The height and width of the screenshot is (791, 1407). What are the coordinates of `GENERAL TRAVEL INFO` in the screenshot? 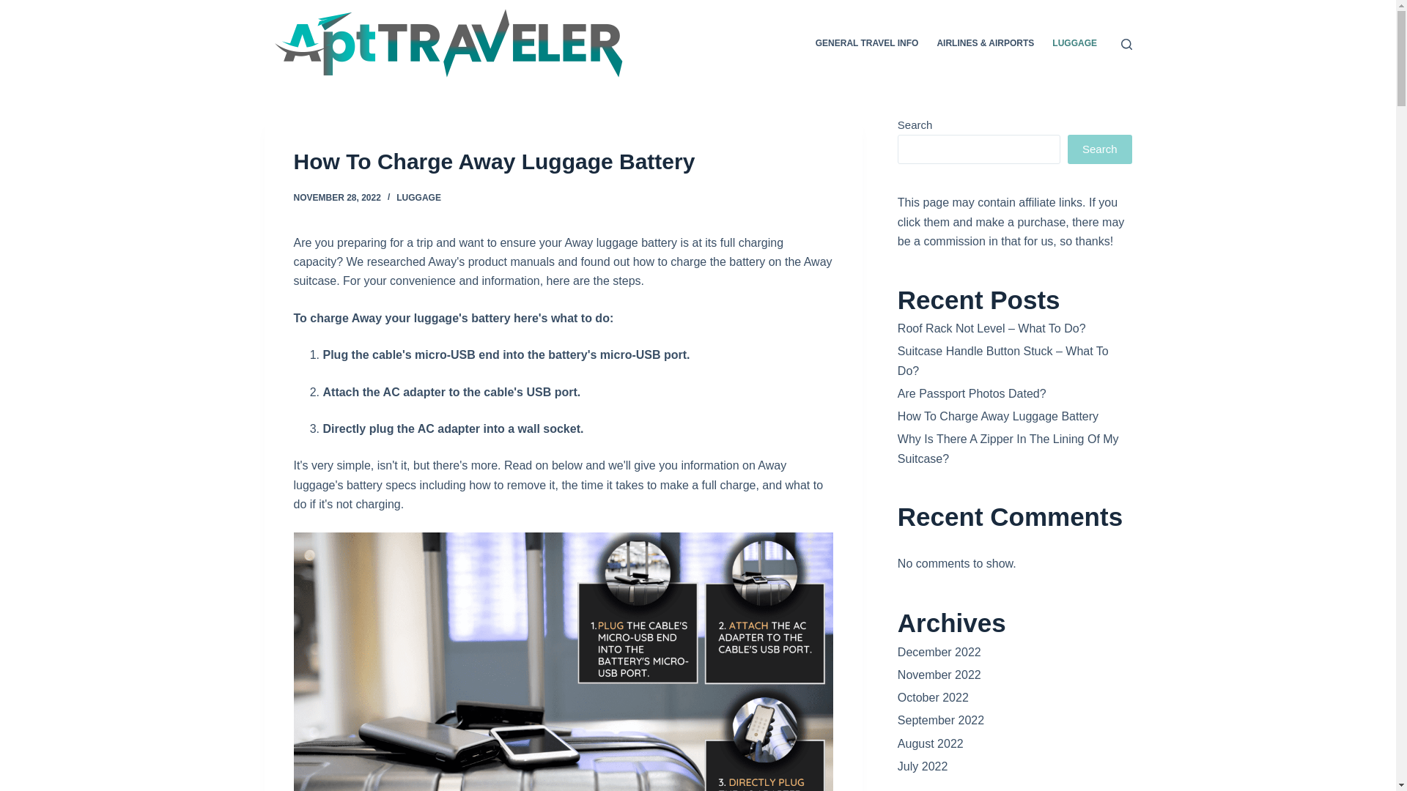 It's located at (866, 44).